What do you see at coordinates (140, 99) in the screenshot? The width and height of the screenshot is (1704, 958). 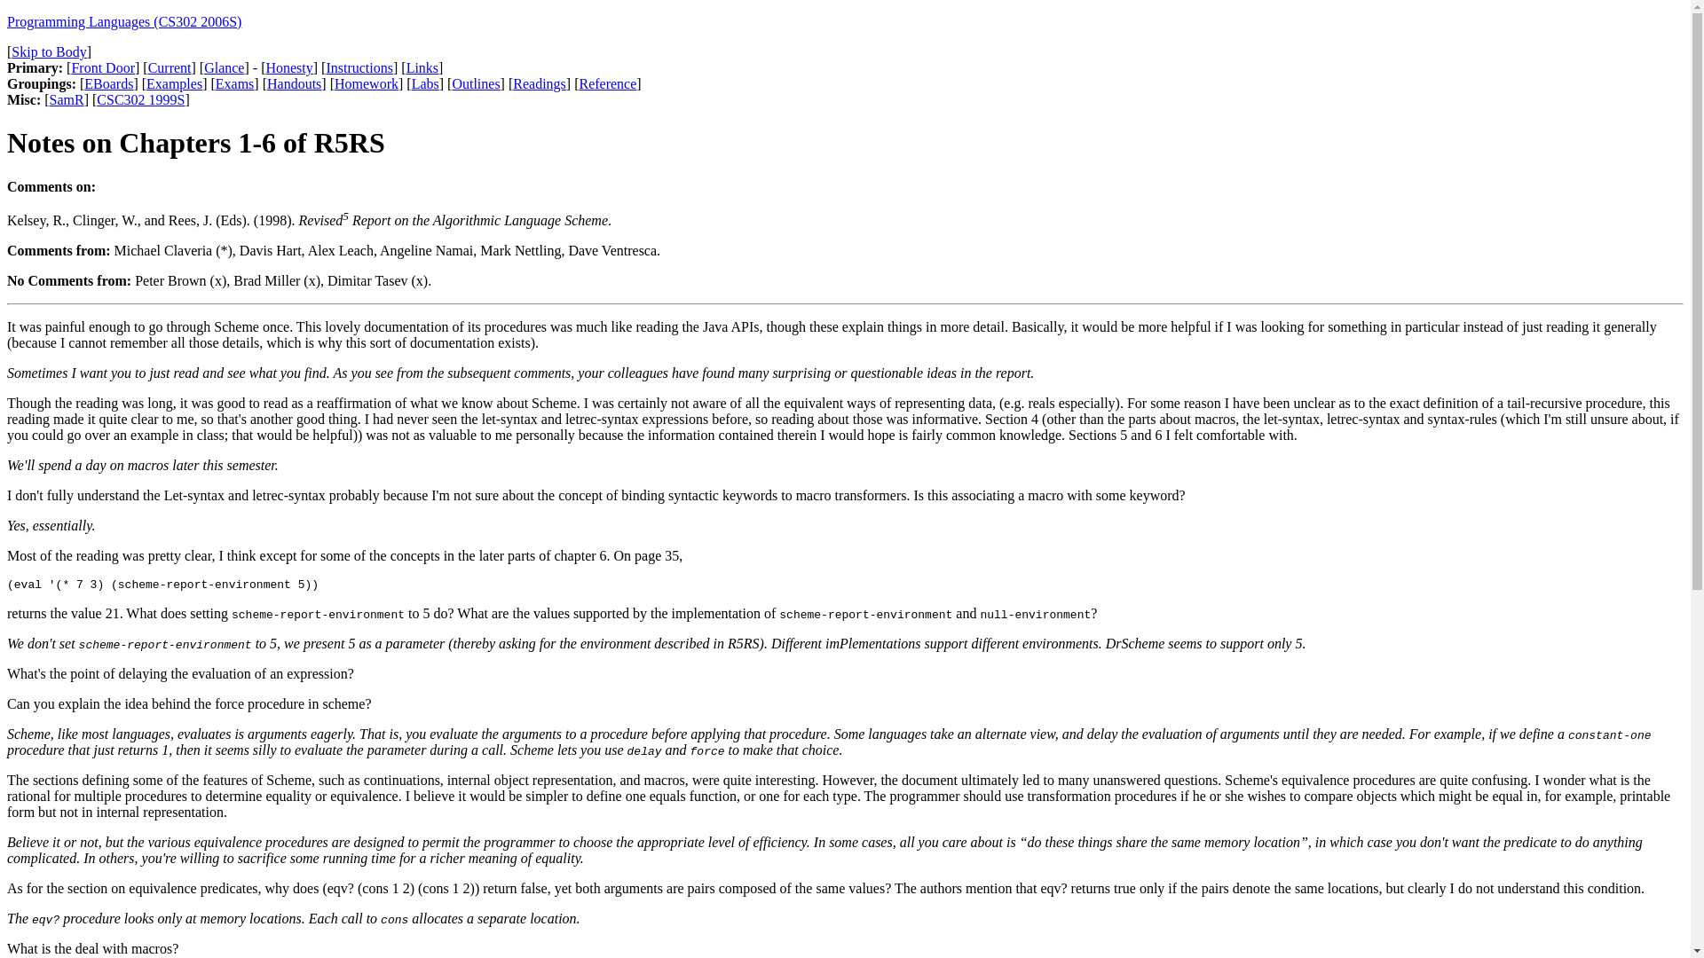 I see `CSC302 1999S` at bounding box center [140, 99].